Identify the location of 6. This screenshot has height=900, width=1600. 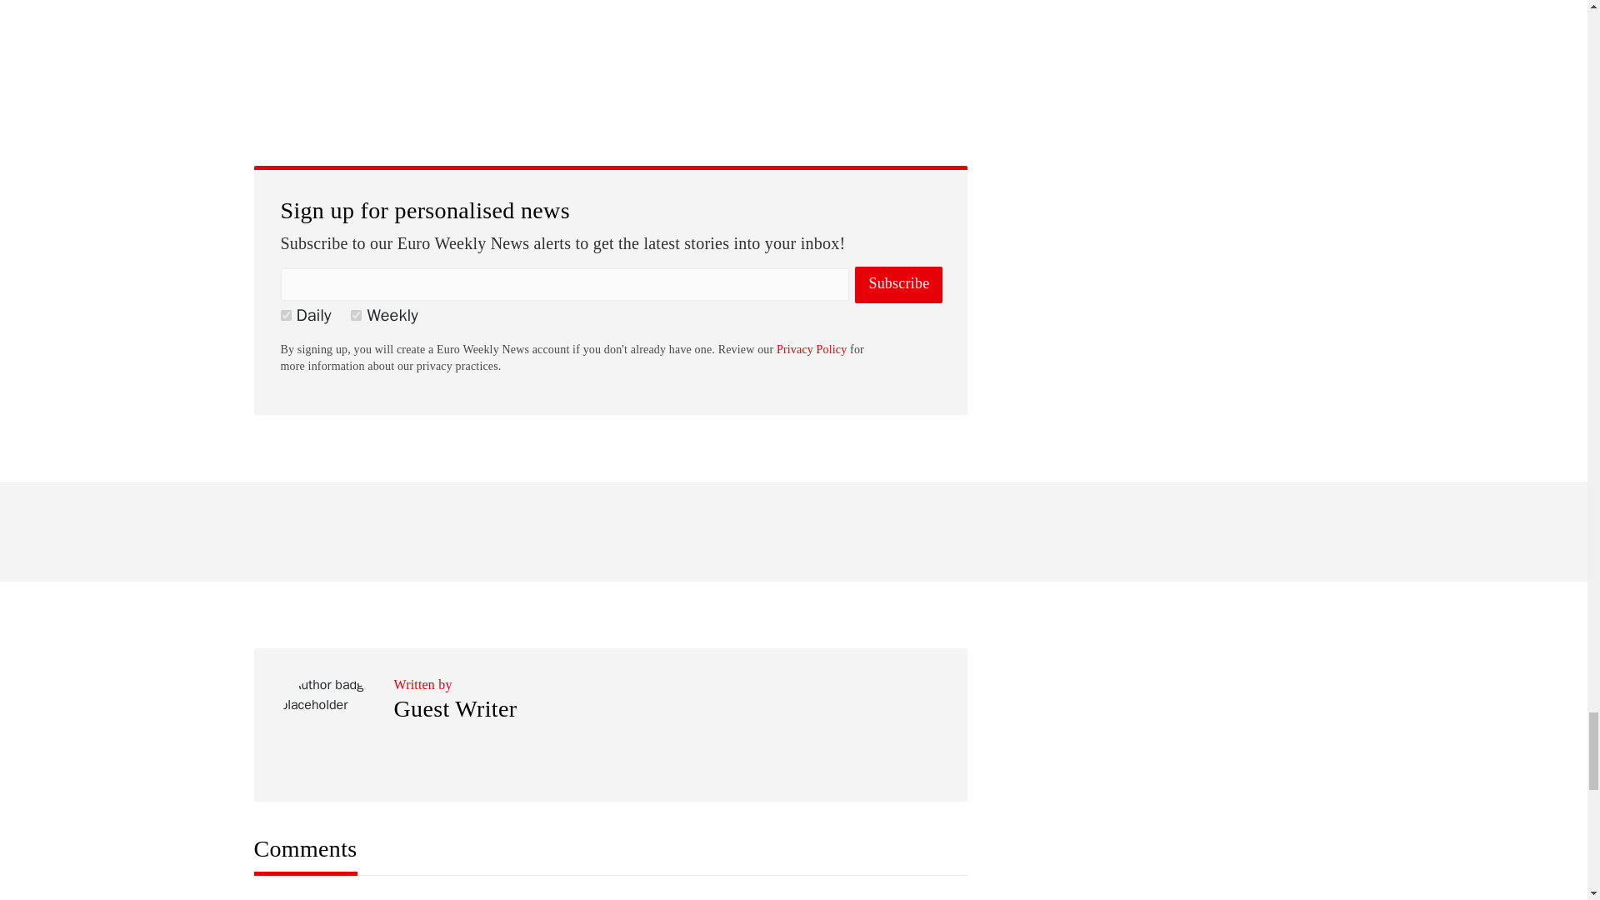
(285, 315).